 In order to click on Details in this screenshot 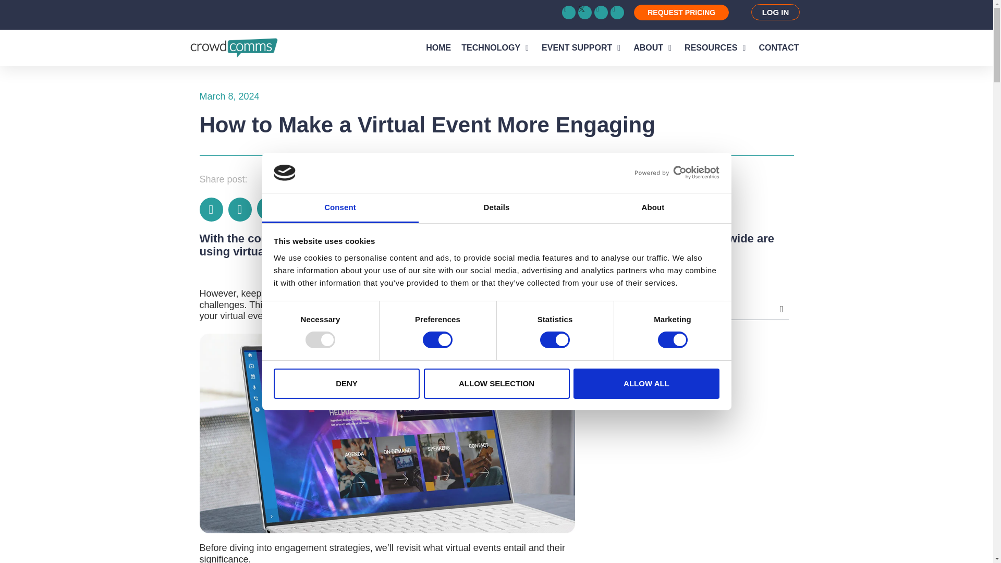, I will do `click(496, 208)`.